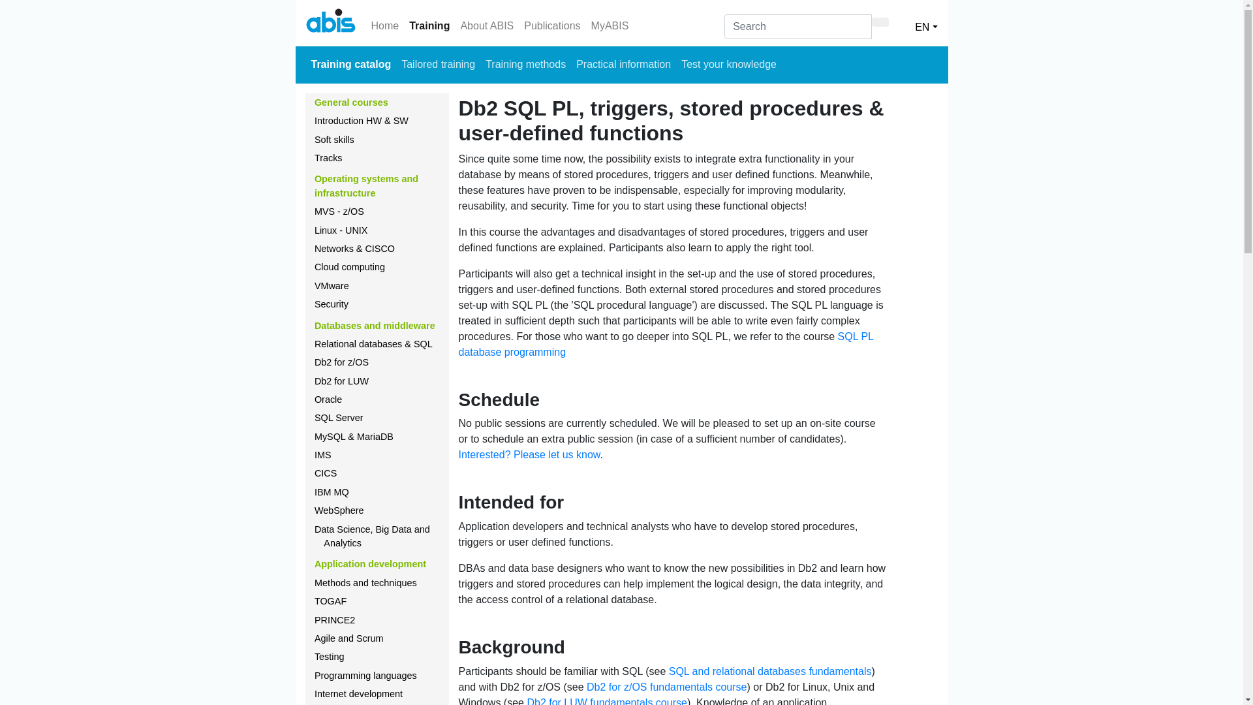 The width and height of the screenshot is (1253, 705). What do you see at coordinates (332, 492) in the screenshot?
I see `IBM MQ` at bounding box center [332, 492].